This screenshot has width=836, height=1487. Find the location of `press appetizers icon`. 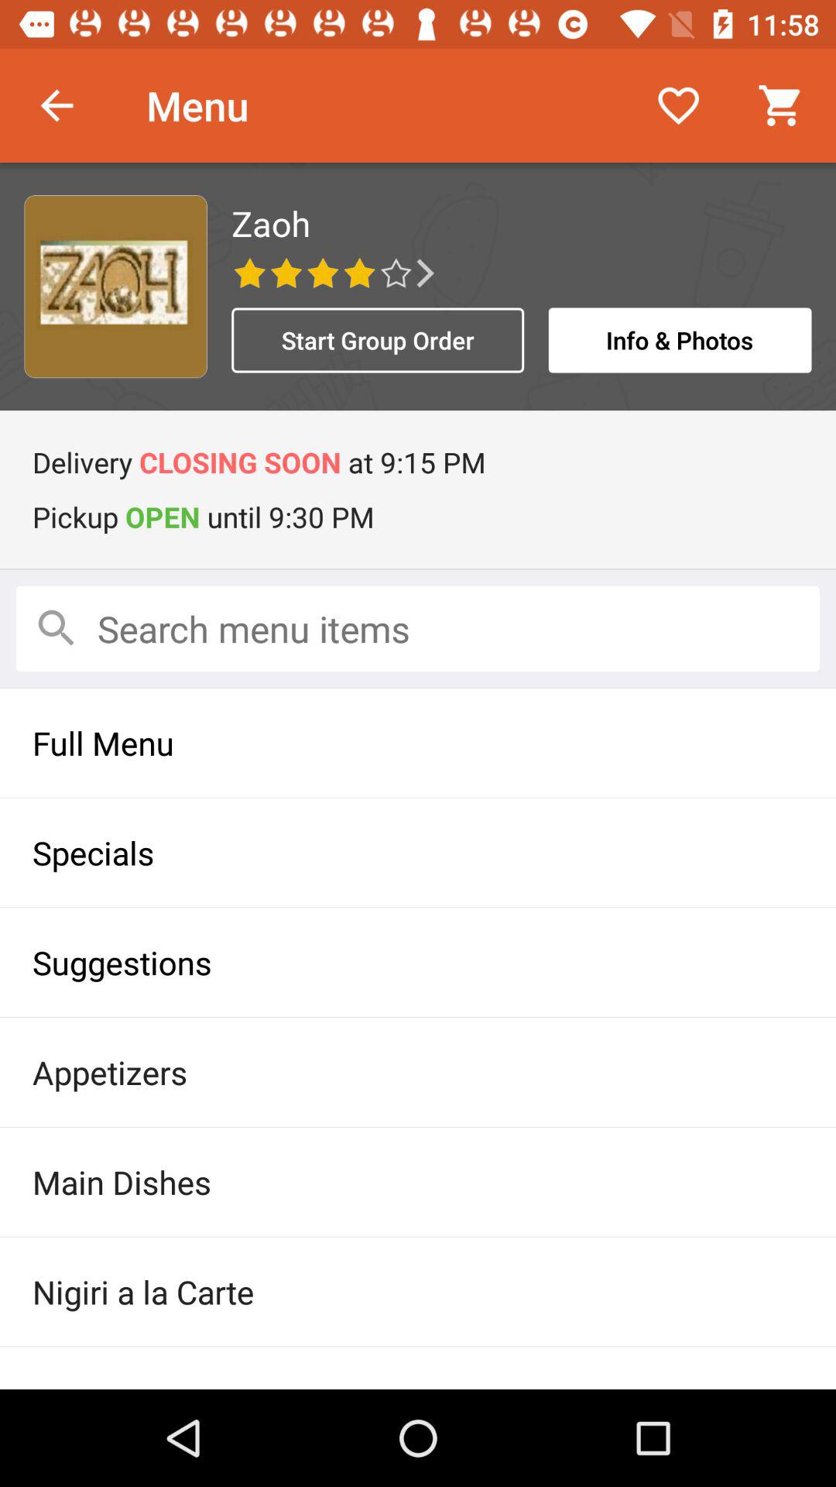

press appetizers icon is located at coordinates (418, 1072).